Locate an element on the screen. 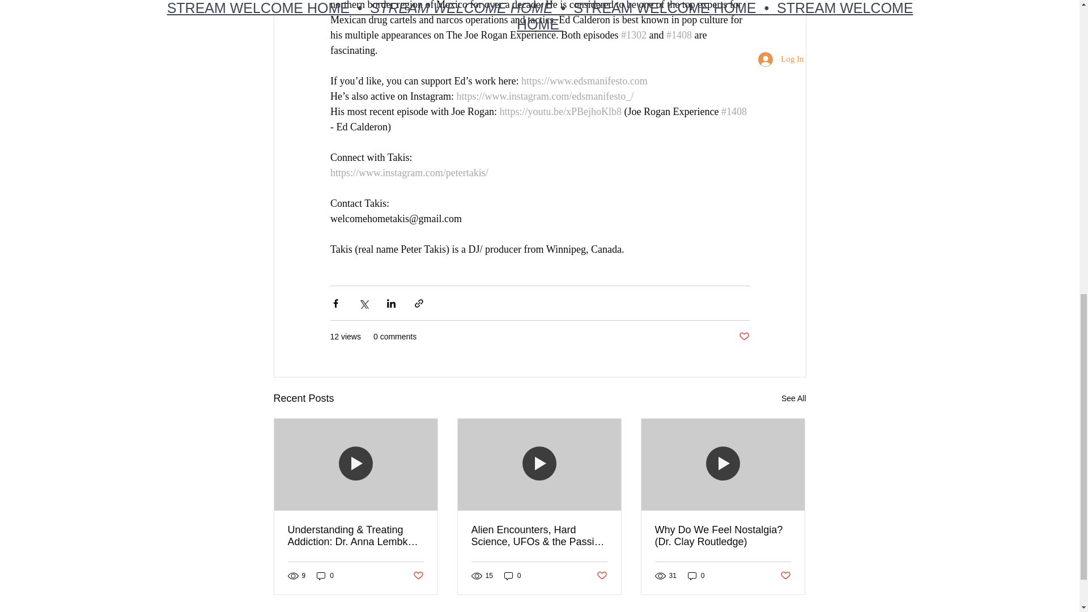 This screenshot has height=612, width=1088. Post not marked as liked is located at coordinates (417, 576).